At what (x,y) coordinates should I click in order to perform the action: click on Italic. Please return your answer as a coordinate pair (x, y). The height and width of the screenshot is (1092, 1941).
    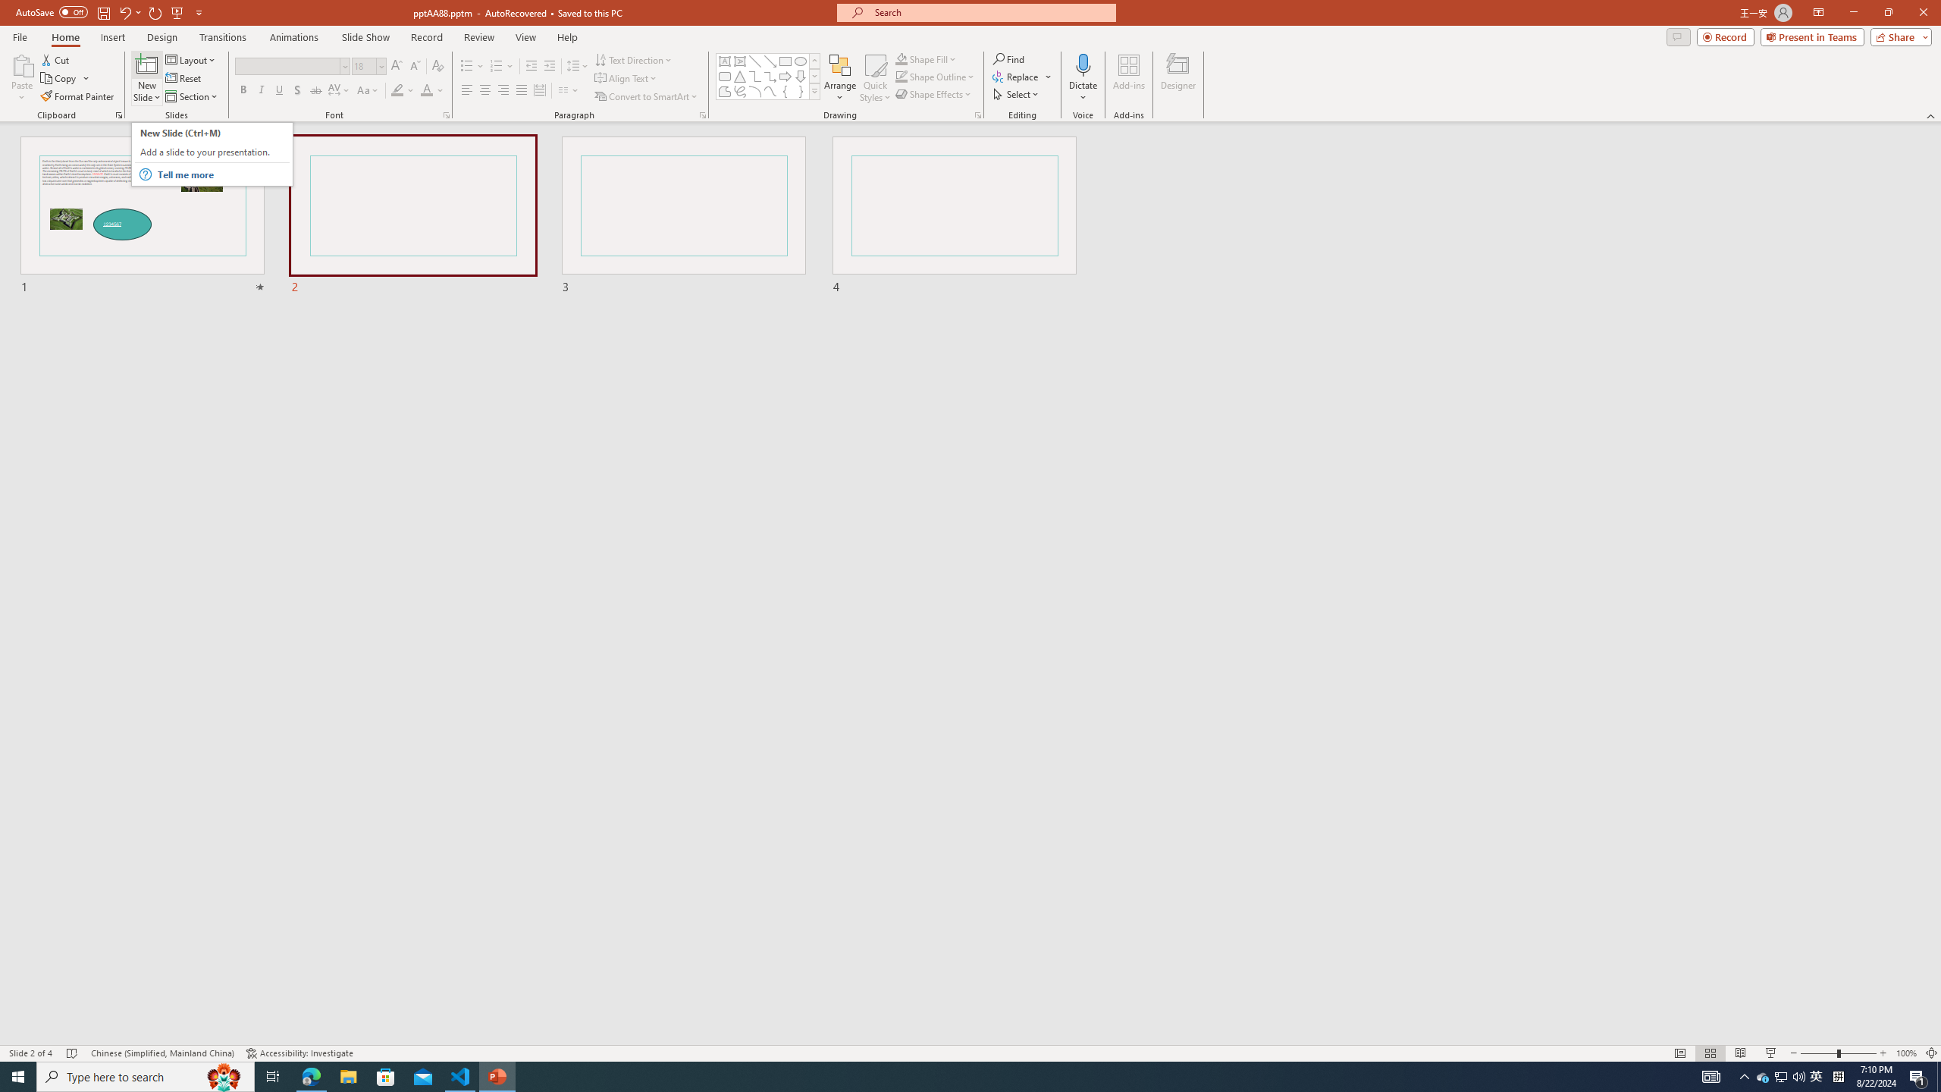
    Looking at the image, I should click on (261, 91).